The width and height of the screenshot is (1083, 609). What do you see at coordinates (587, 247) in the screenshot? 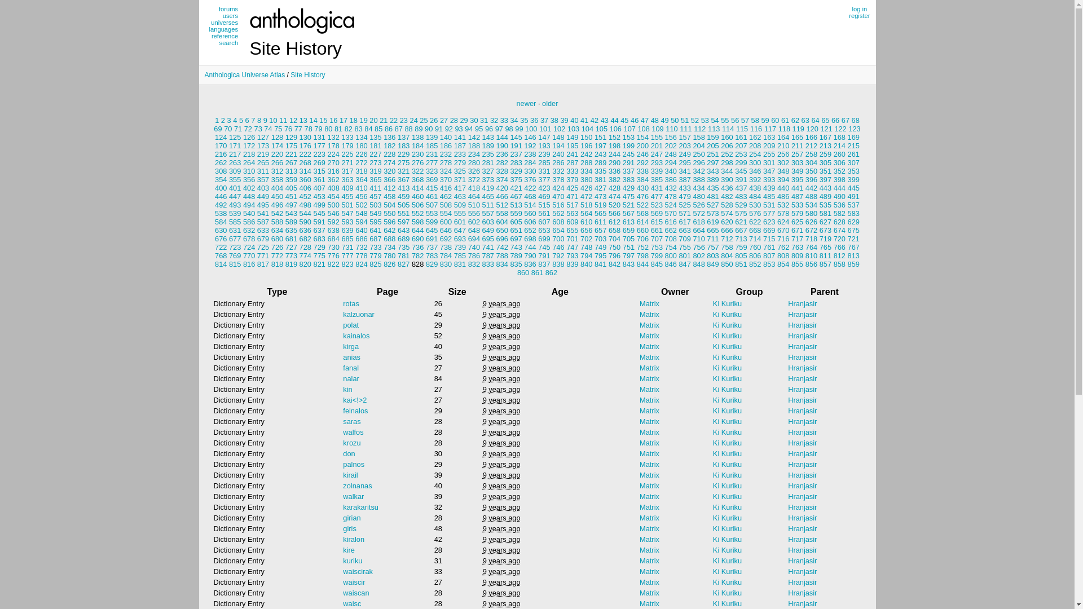
I see `748` at bounding box center [587, 247].